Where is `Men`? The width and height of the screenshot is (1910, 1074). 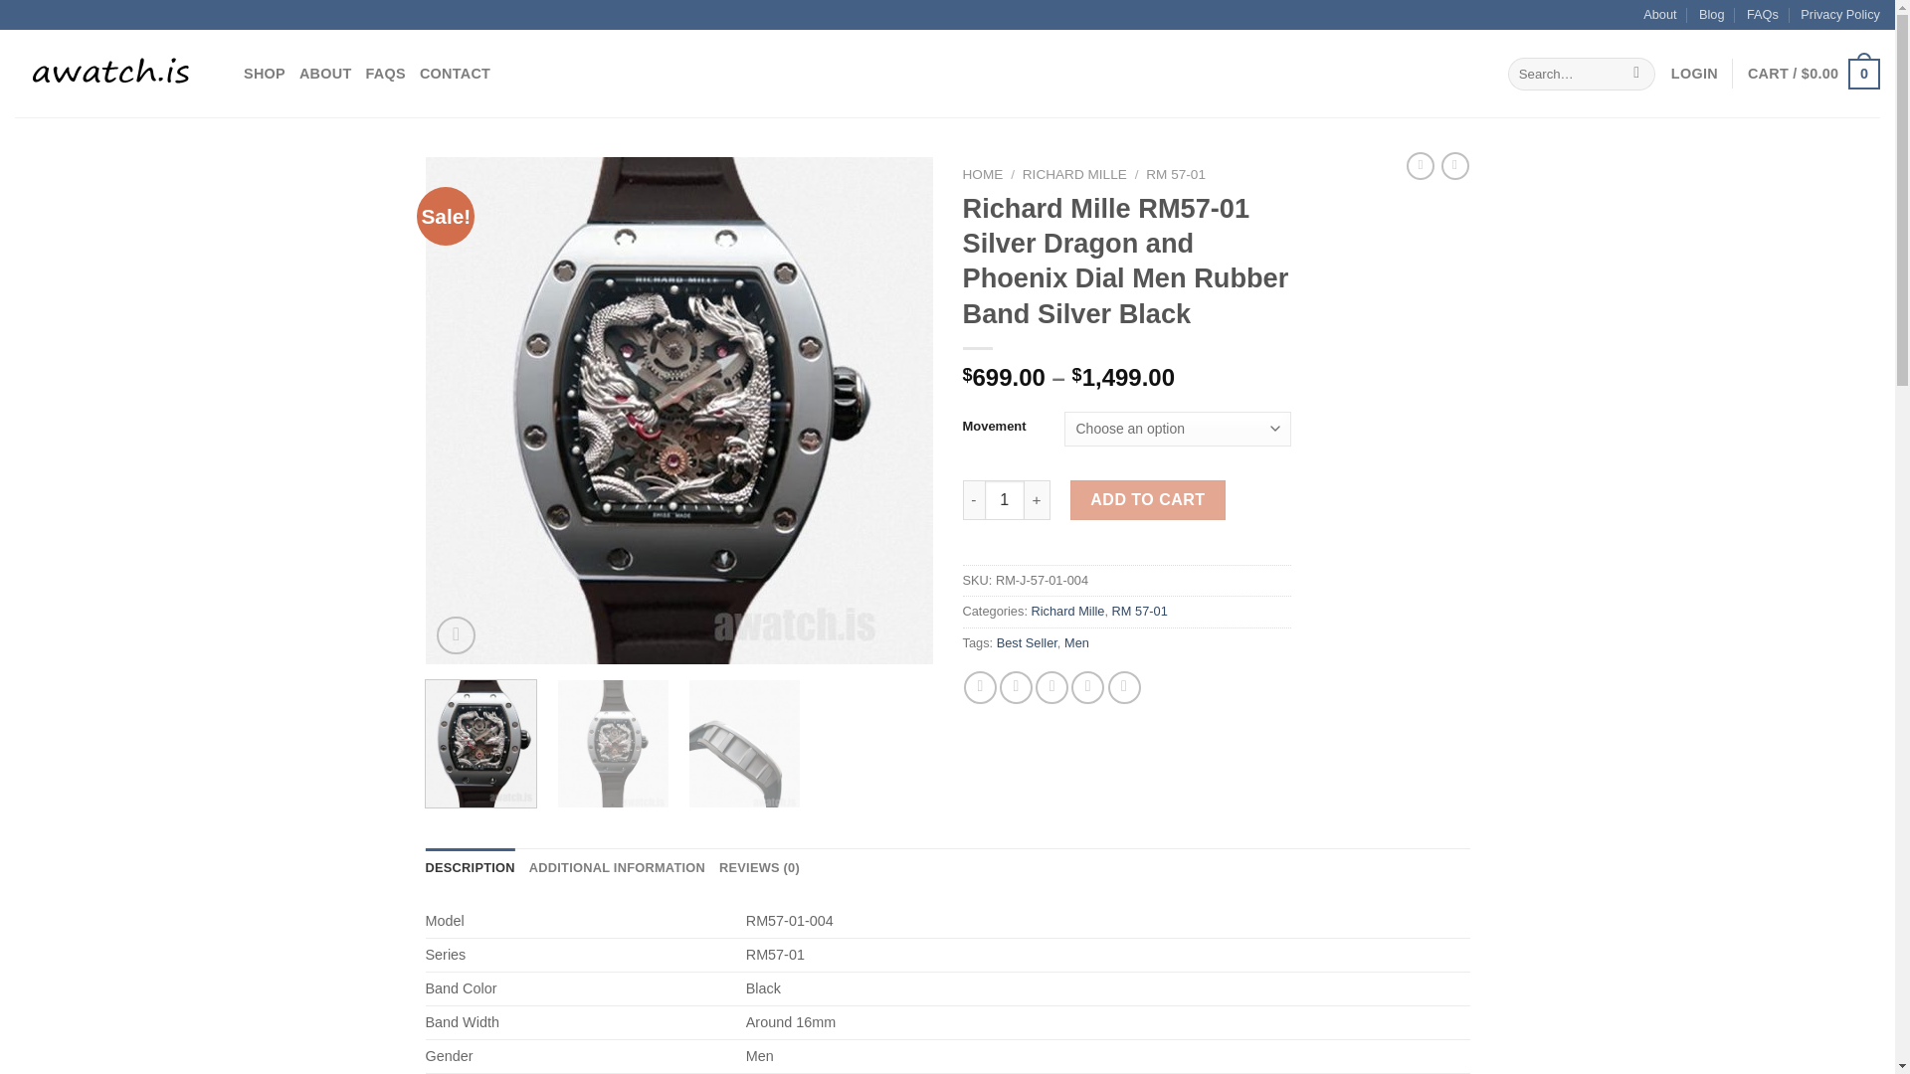 Men is located at coordinates (1076, 642).